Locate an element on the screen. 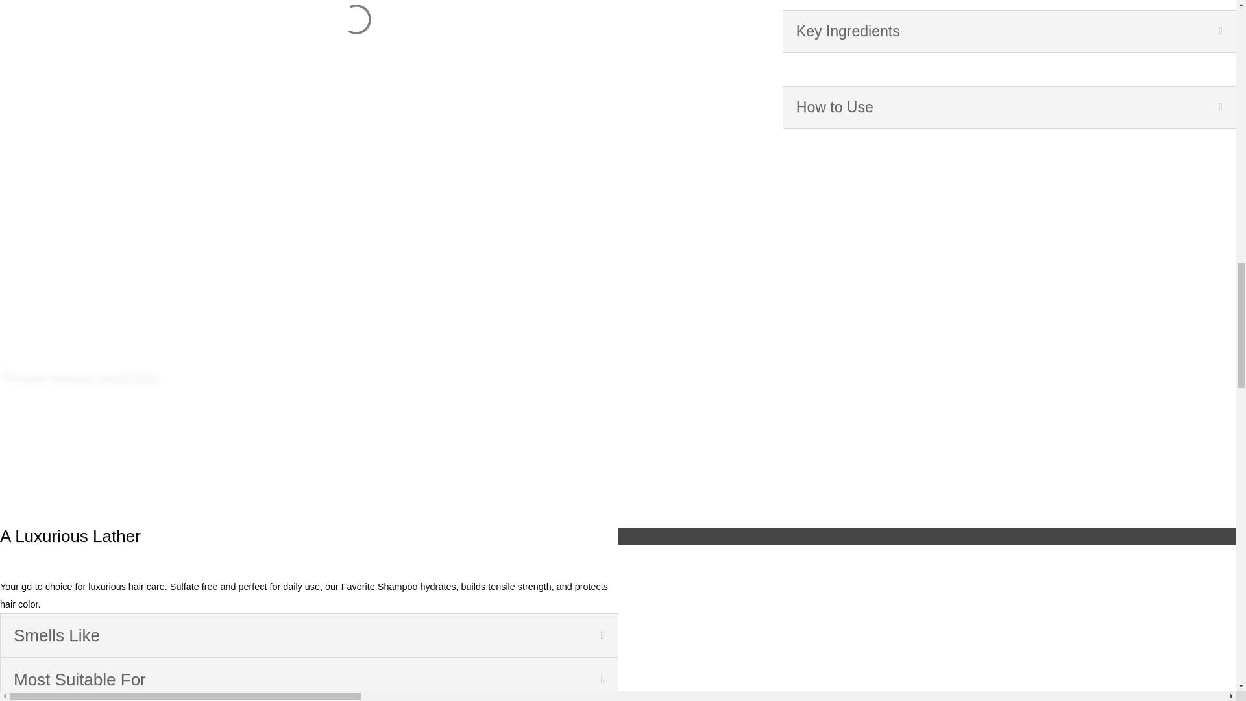 Image resolution: width=1246 pixels, height=701 pixels. 10956 is located at coordinates (127, 378).